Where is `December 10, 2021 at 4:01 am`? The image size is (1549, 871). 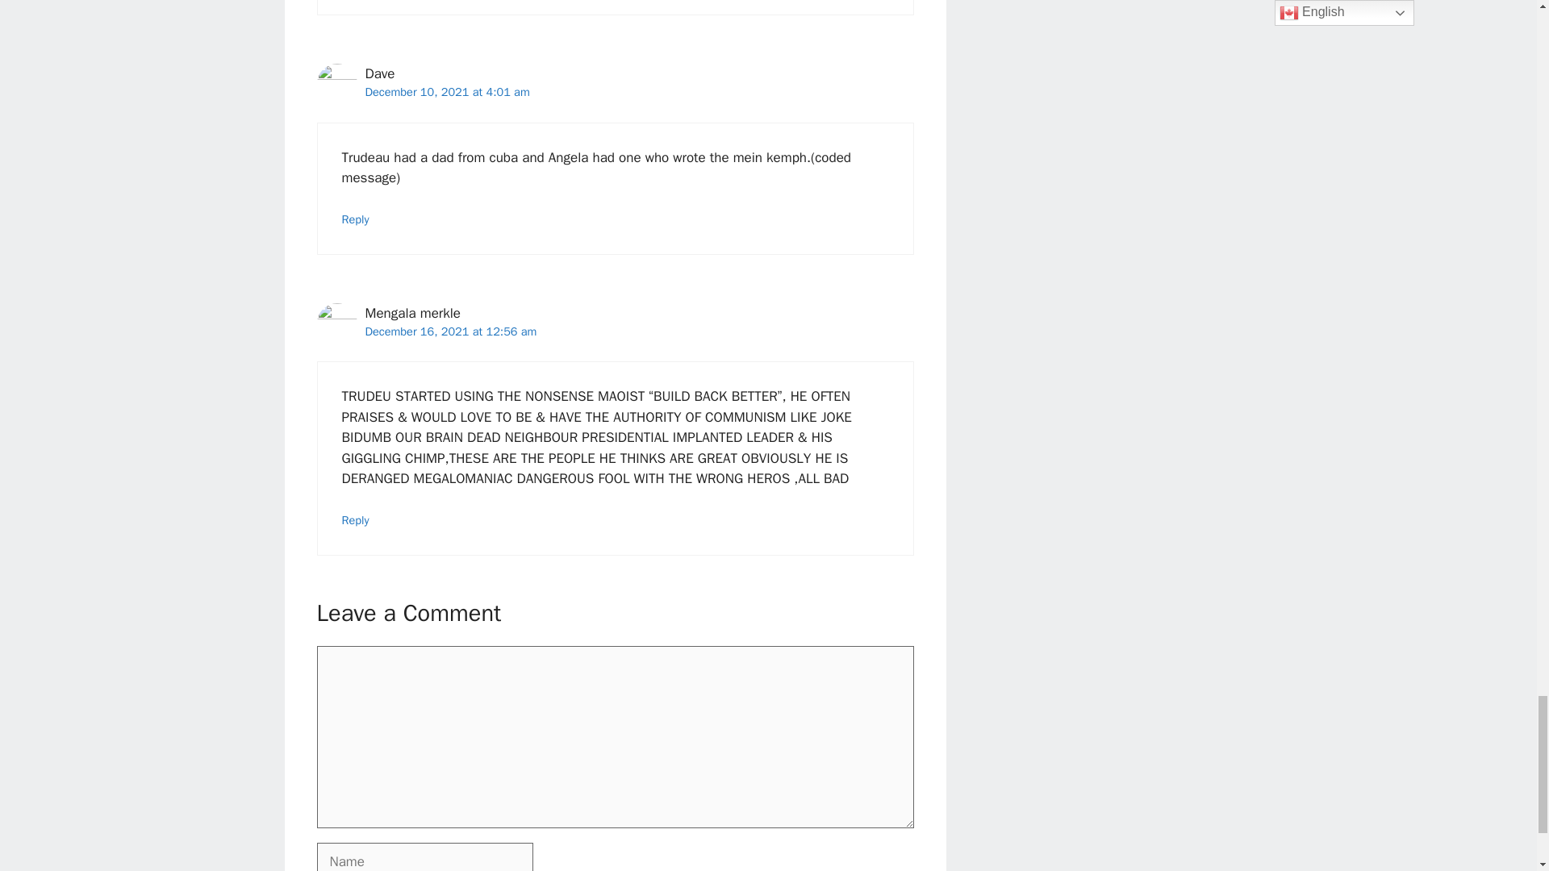
December 10, 2021 at 4:01 am is located at coordinates (447, 92).